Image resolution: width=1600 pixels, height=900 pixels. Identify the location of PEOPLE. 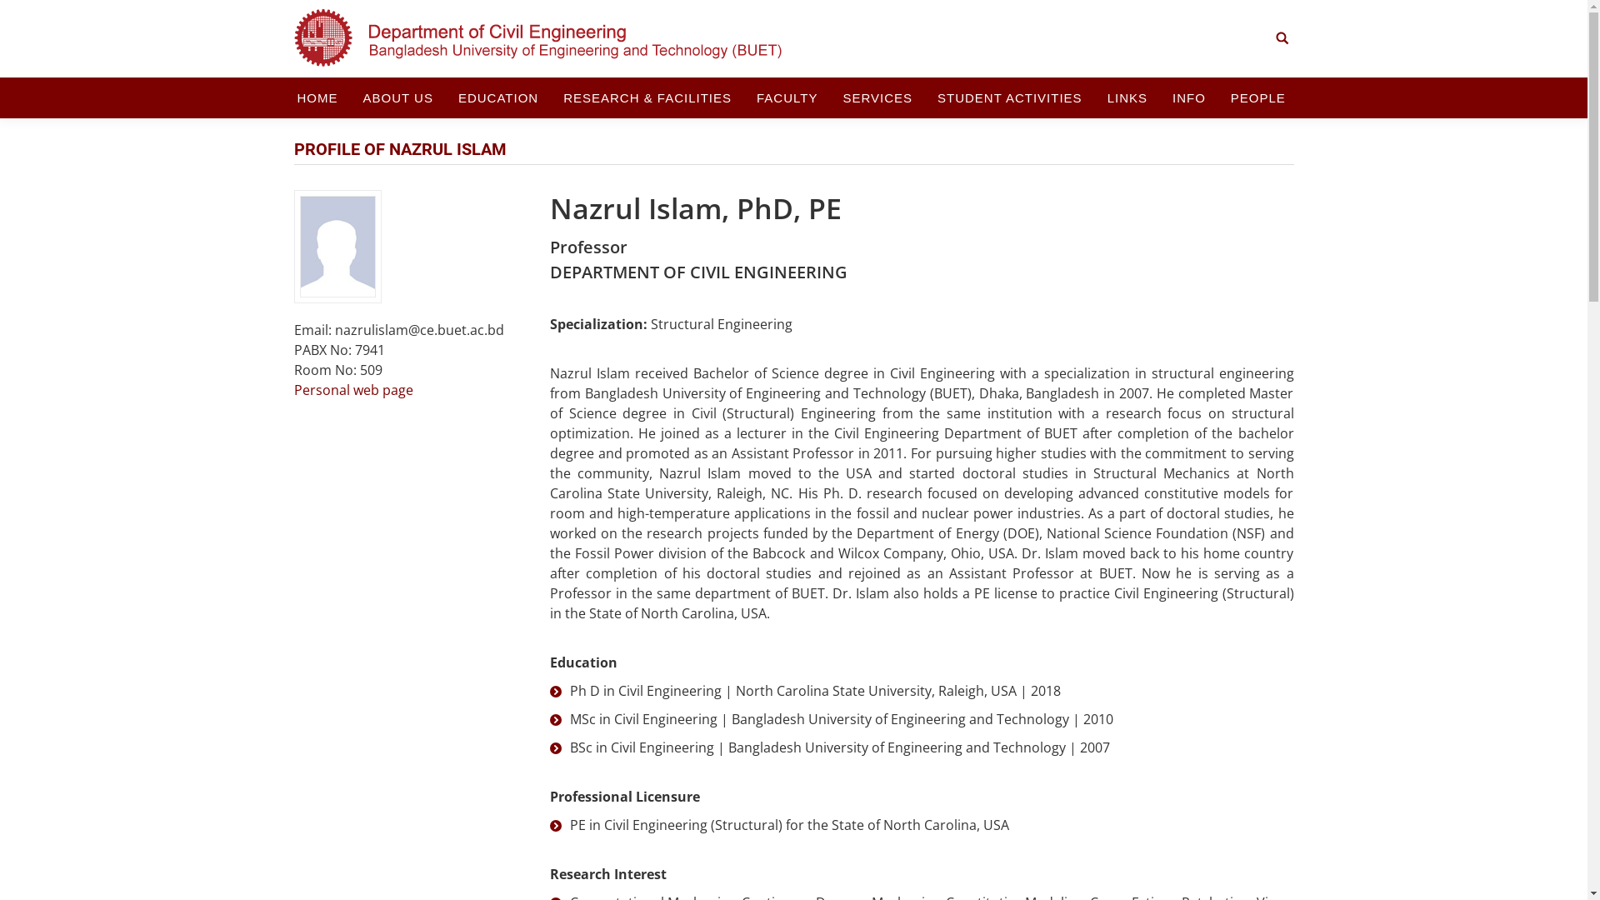
(1258, 98).